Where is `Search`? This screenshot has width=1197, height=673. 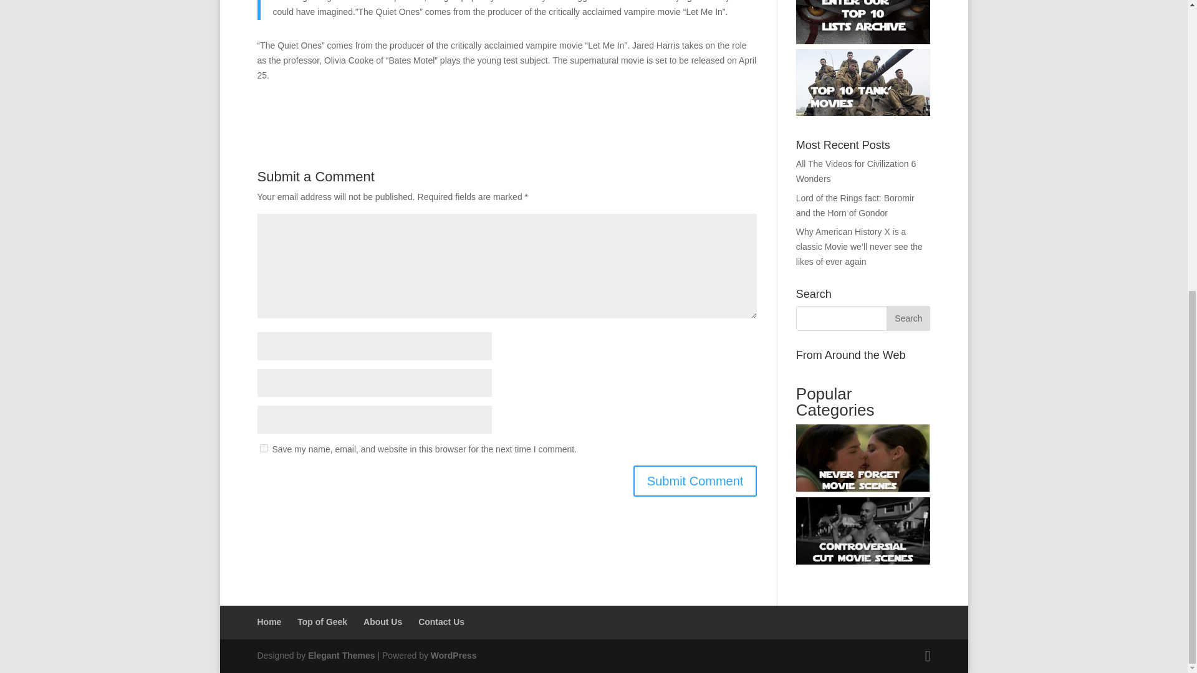
Search is located at coordinates (908, 318).